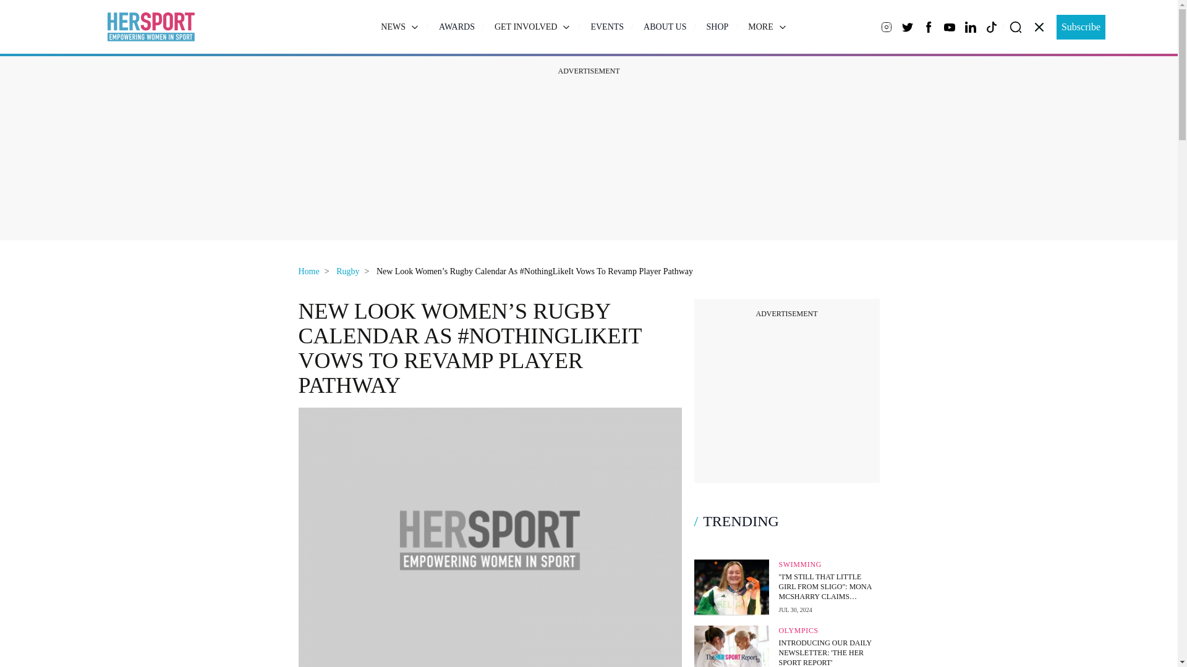  What do you see at coordinates (767, 26) in the screenshot?
I see `MORE` at bounding box center [767, 26].